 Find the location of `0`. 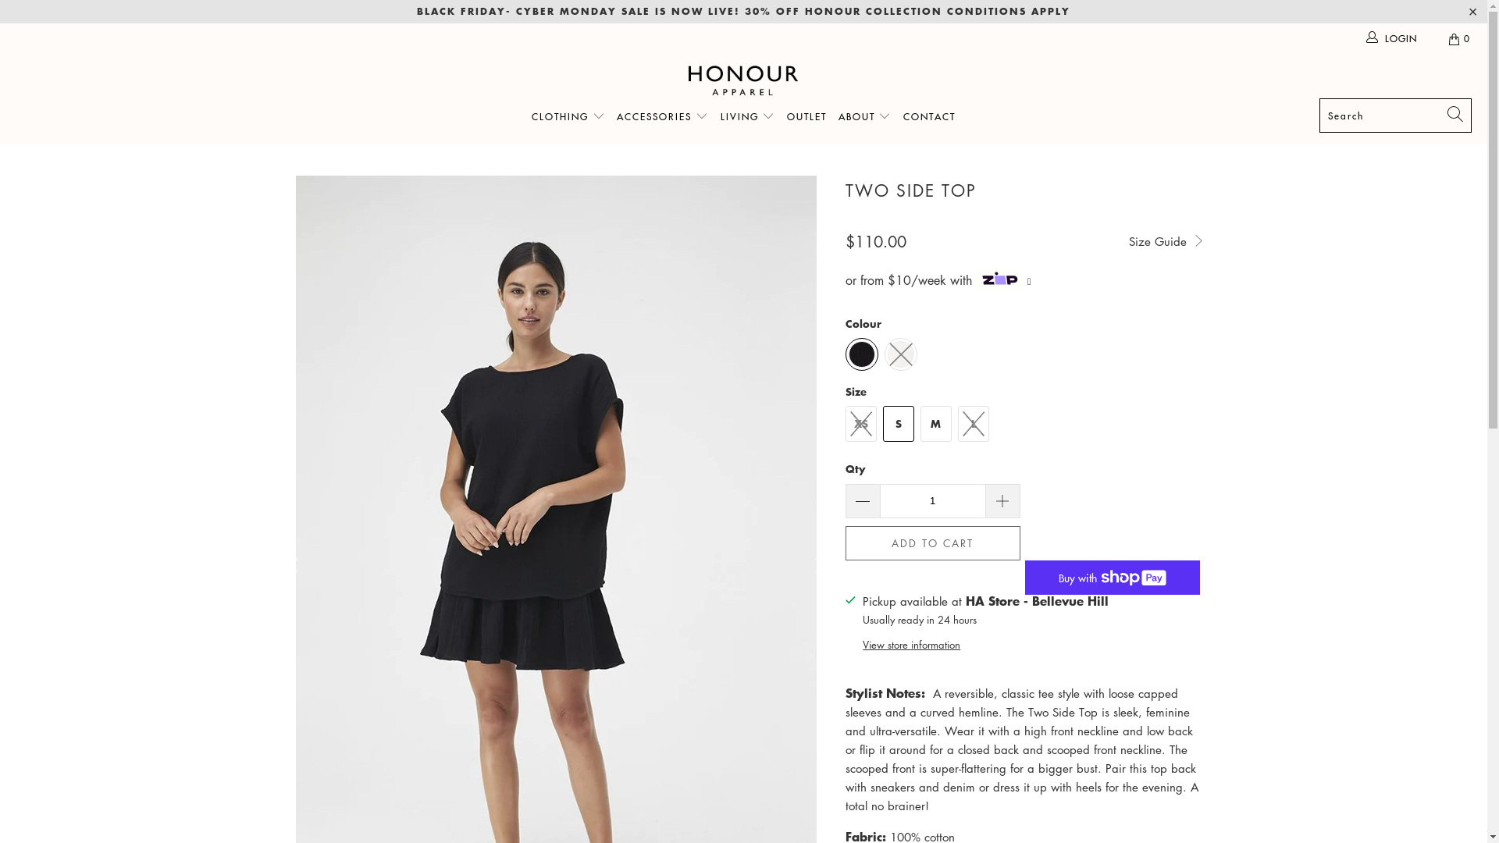

0 is located at coordinates (1460, 39).